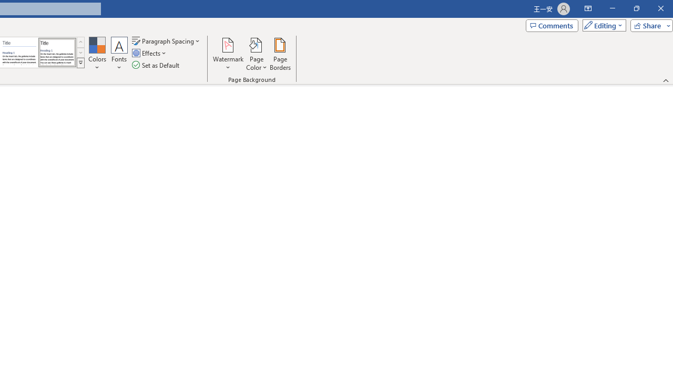 The image size is (673, 378). I want to click on Style Set, so click(80, 63).